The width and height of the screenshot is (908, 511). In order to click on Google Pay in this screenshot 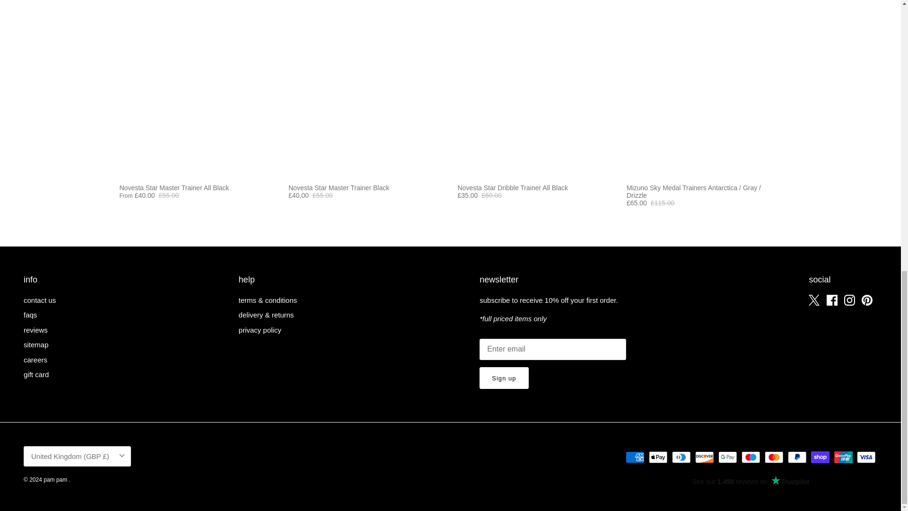, I will do `click(727, 457)`.